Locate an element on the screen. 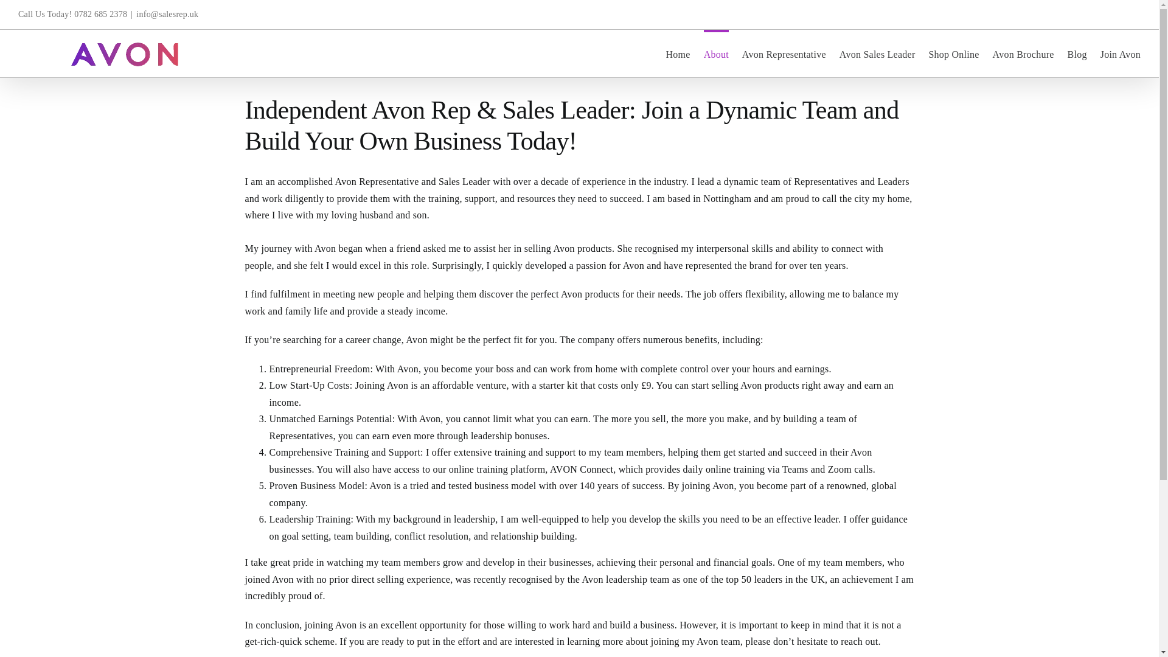 The height and width of the screenshot is (657, 1168). Avon Brochure is located at coordinates (1023, 54).